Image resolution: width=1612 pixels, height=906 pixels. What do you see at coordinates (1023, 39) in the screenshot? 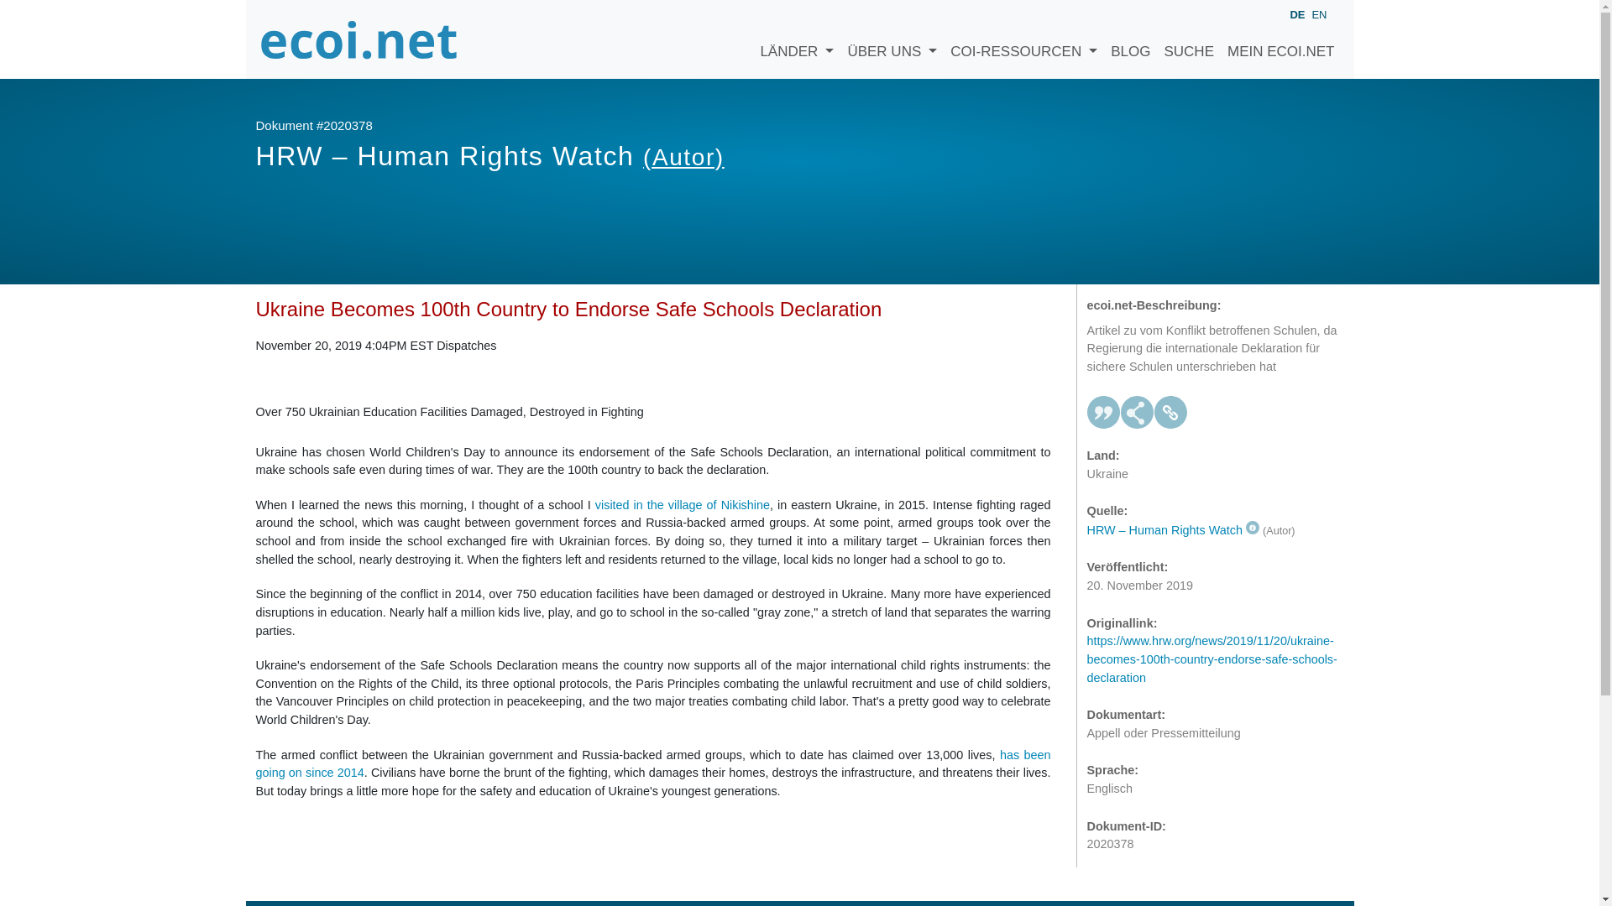
I see `COI-RESSOURCEN` at bounding box center [1023, 39].